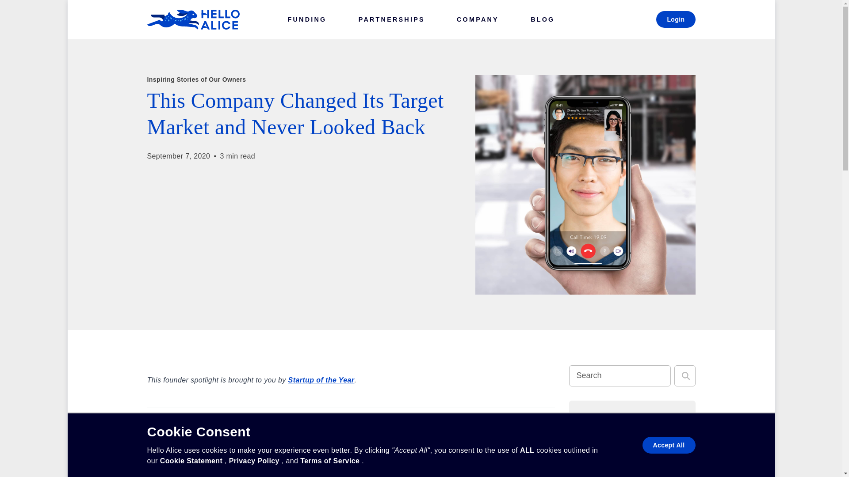 This screenshot has height=477, width=849. I want to click on BLOG, so click(542, 19).